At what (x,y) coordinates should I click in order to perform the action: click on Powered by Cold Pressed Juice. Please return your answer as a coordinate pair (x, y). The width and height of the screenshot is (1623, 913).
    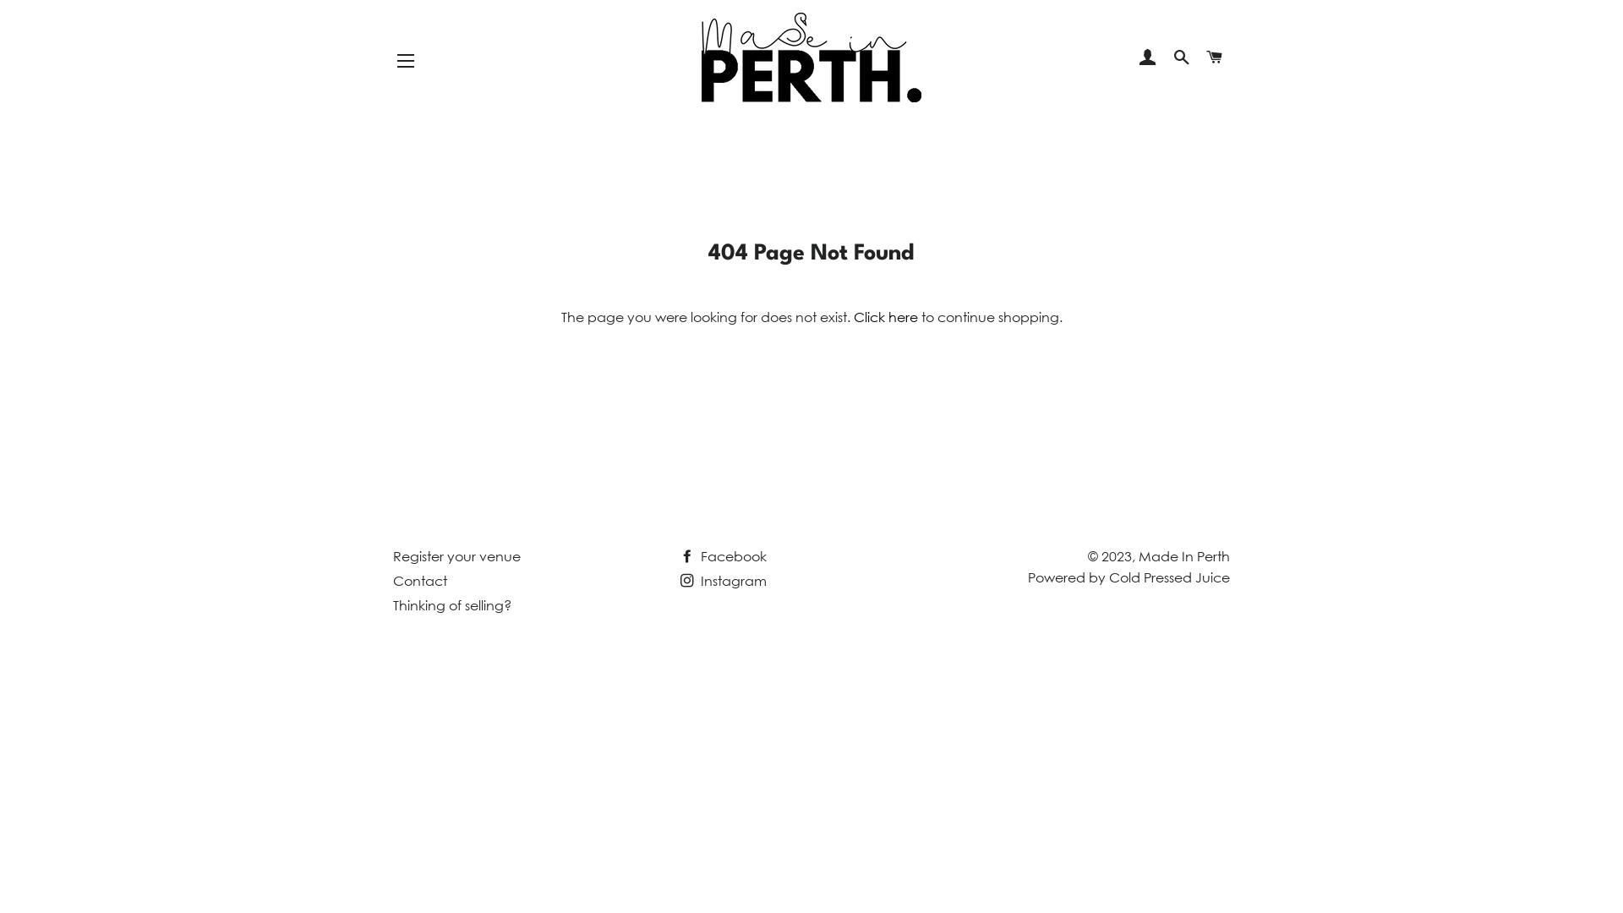
    Looking at the image, I should click on (1129, 577).